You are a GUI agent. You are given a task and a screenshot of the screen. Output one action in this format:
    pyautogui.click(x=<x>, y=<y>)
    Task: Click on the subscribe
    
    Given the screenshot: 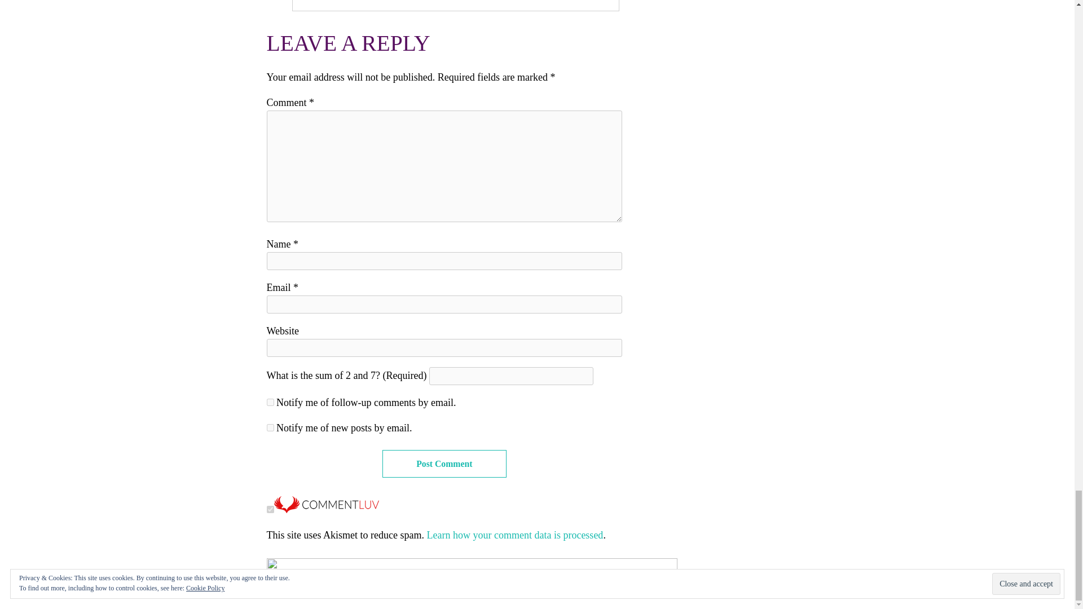 What is the action you would take?
    pyautogui.click(x=270, y=427)
    